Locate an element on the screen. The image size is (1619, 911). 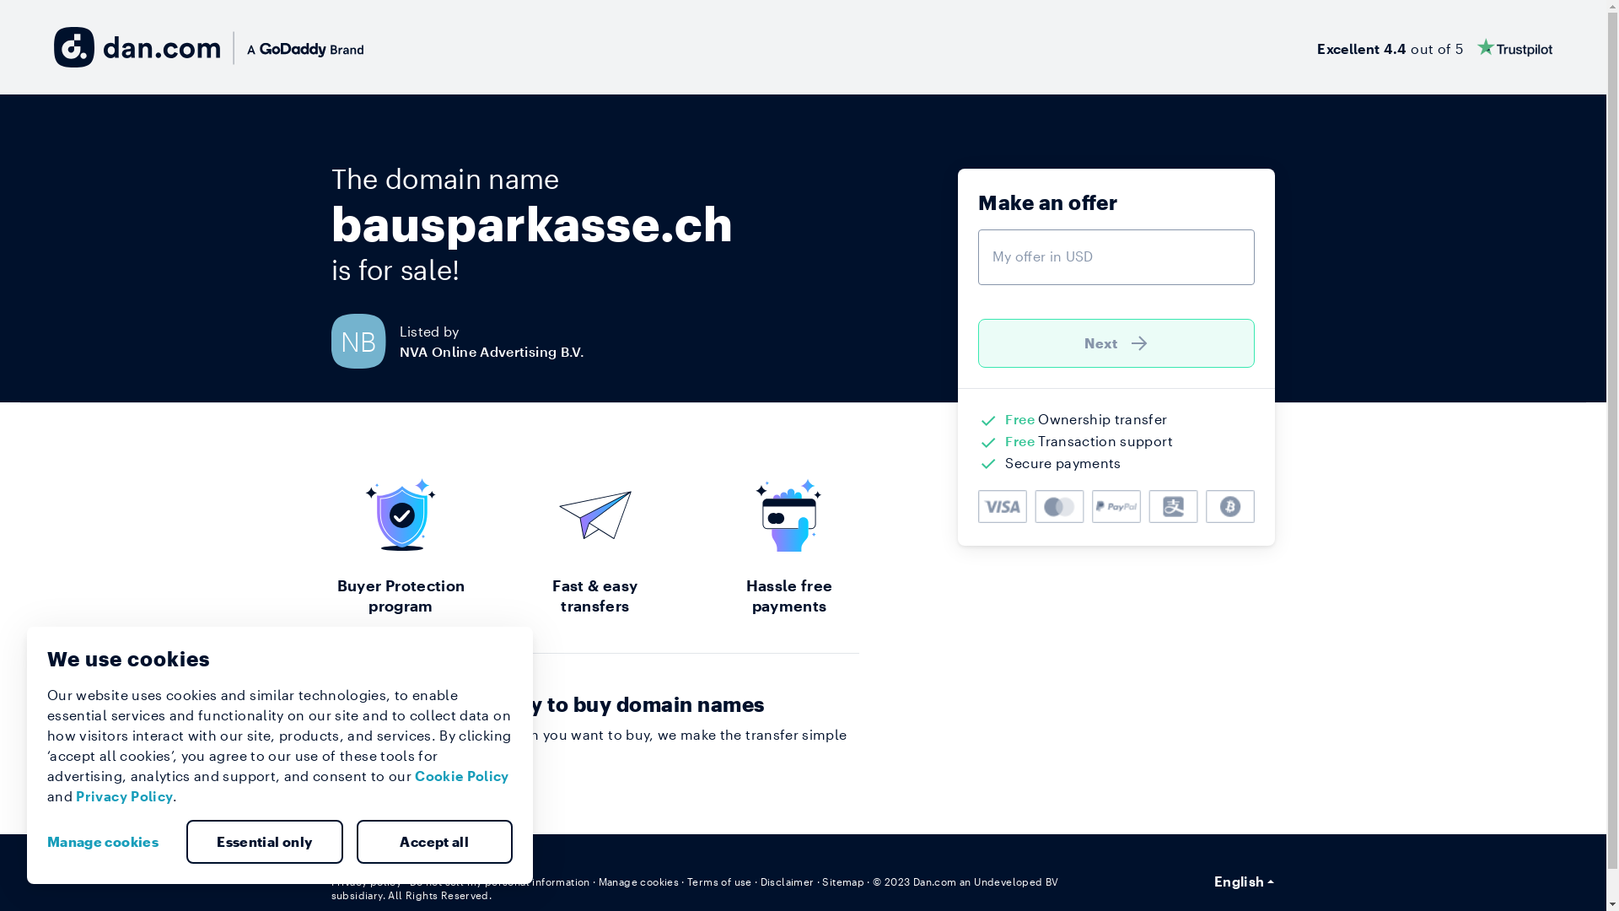
Manage cookies is located at coordinates (639, 881).